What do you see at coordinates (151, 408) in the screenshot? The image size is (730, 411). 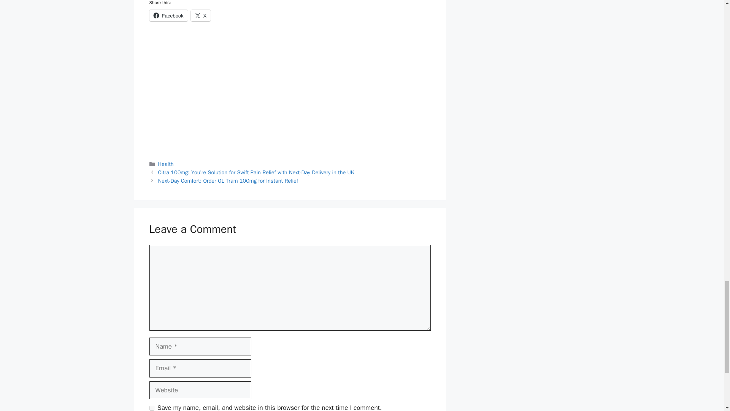 I see `yes` at bounding box center [151, 408].